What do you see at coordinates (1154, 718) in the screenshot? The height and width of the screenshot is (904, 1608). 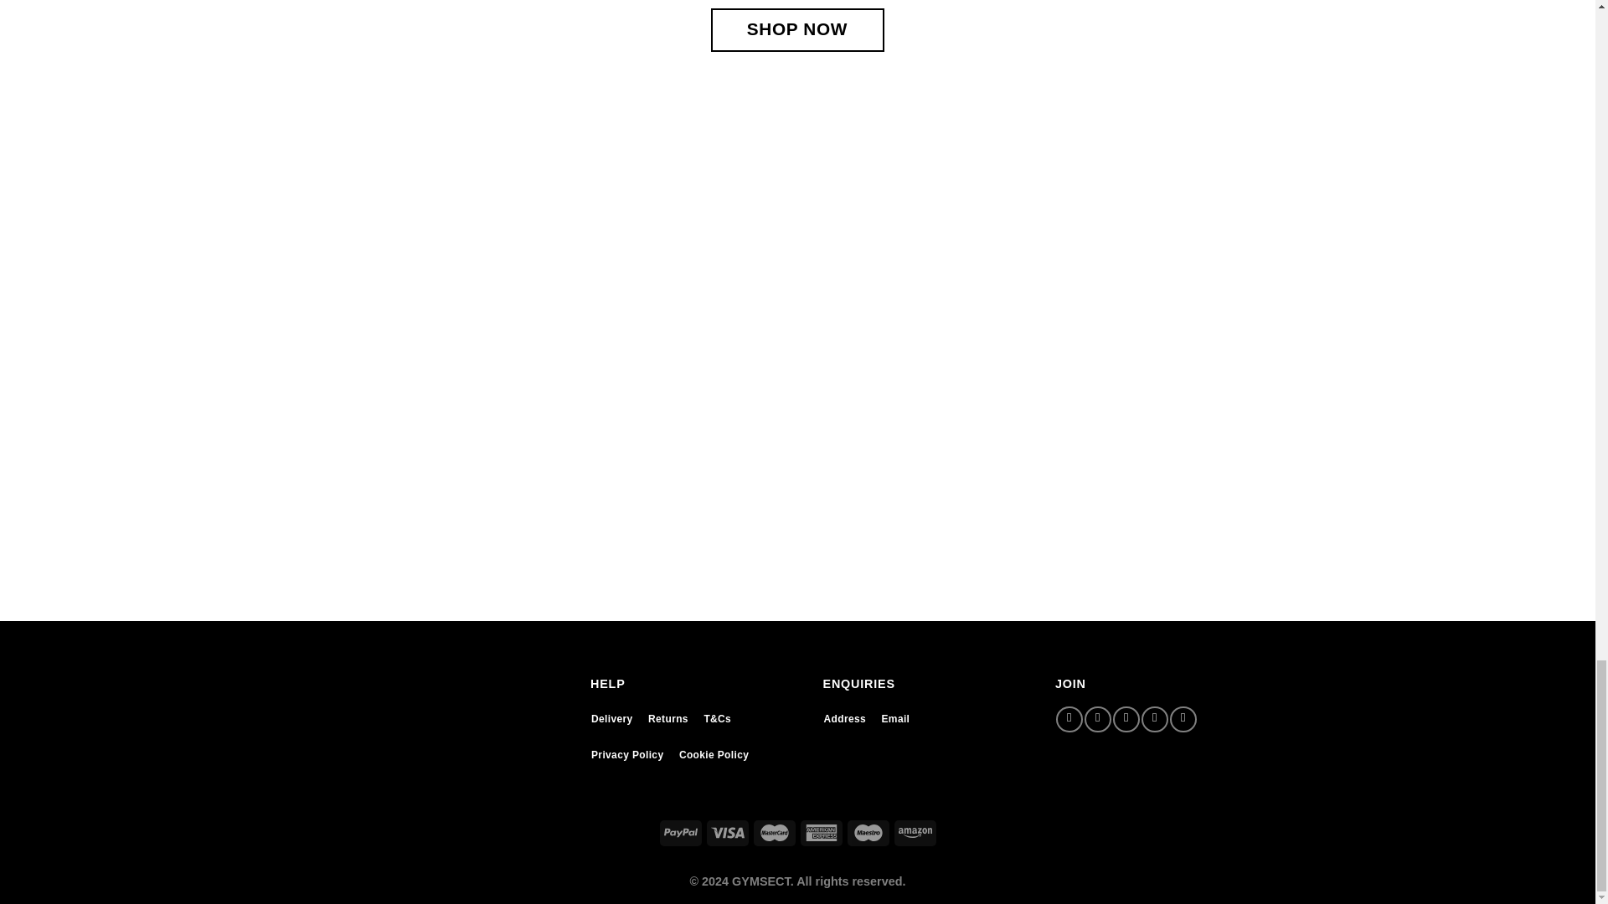 I see `Follow on LinkedIn` at bounding box center [1154, 718].